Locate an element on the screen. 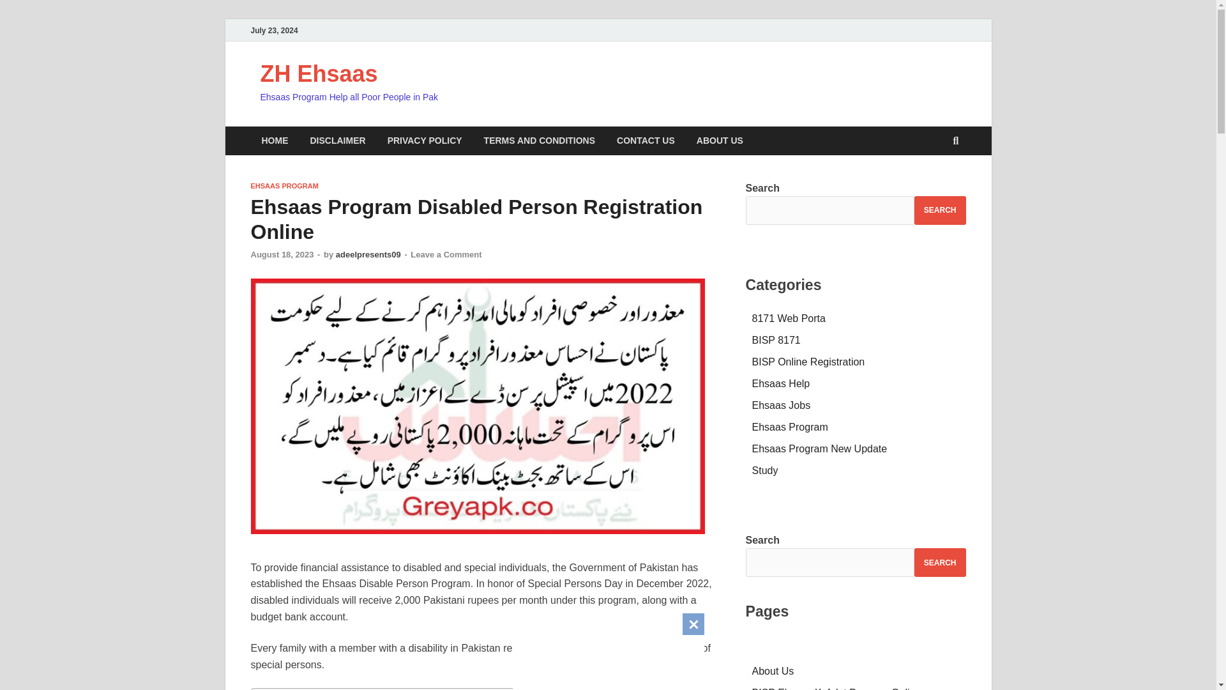  TERMS AND CONDITIONS is located at coordinates (539, 141).